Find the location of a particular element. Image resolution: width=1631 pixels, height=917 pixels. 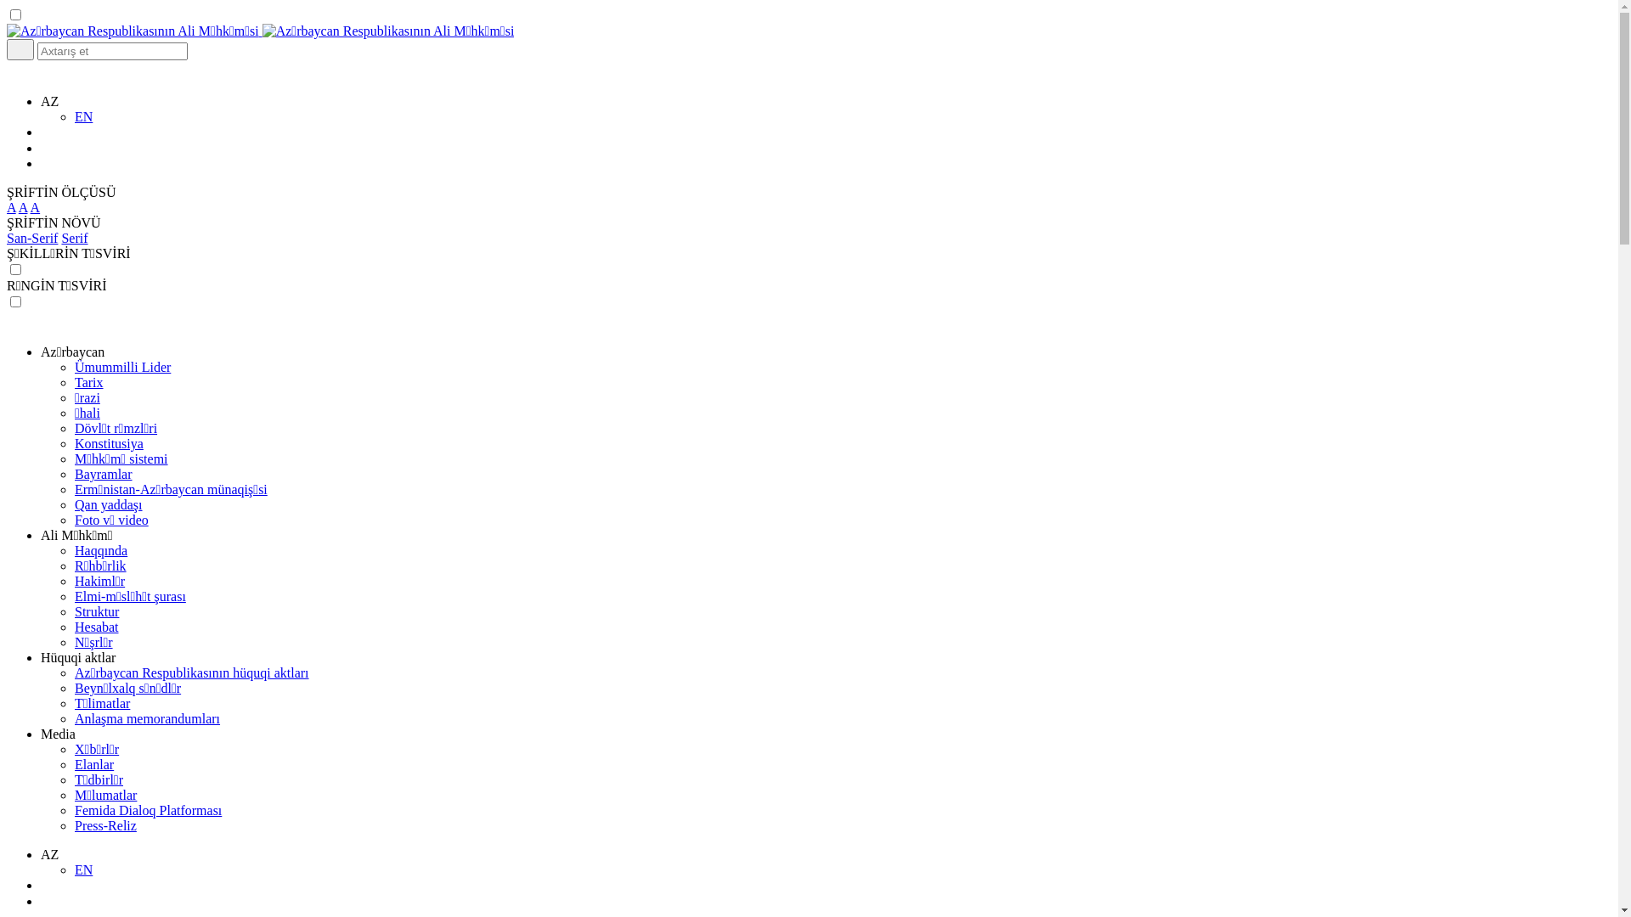

Press-Reliz is located at coordinates (105, 825).